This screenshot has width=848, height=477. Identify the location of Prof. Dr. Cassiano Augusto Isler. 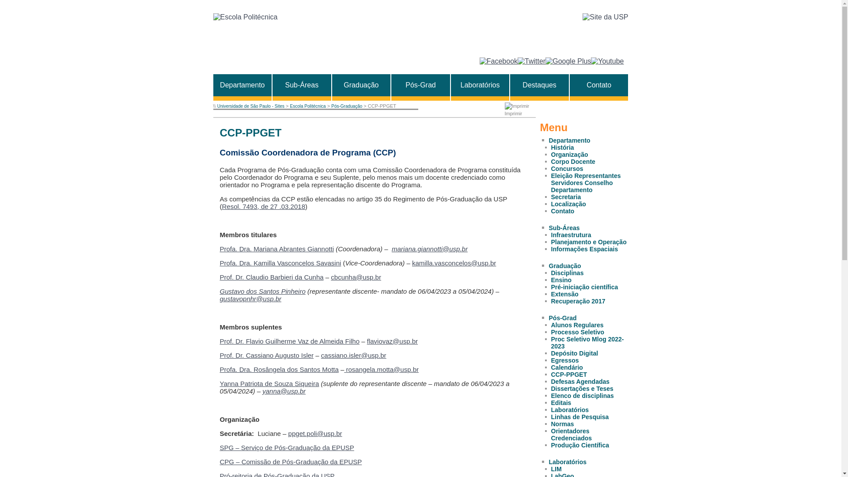
(267, 355).